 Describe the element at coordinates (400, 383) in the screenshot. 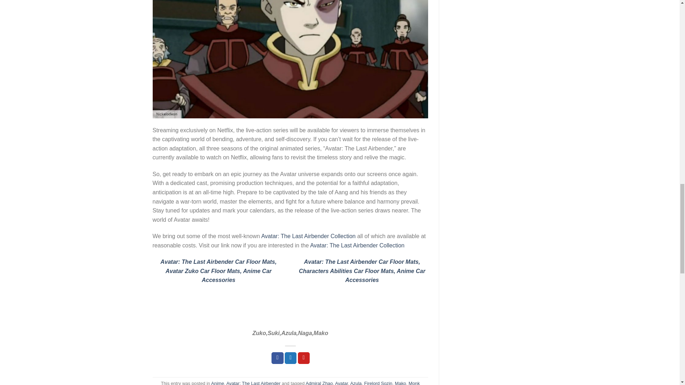

I see `Mako` at that location.